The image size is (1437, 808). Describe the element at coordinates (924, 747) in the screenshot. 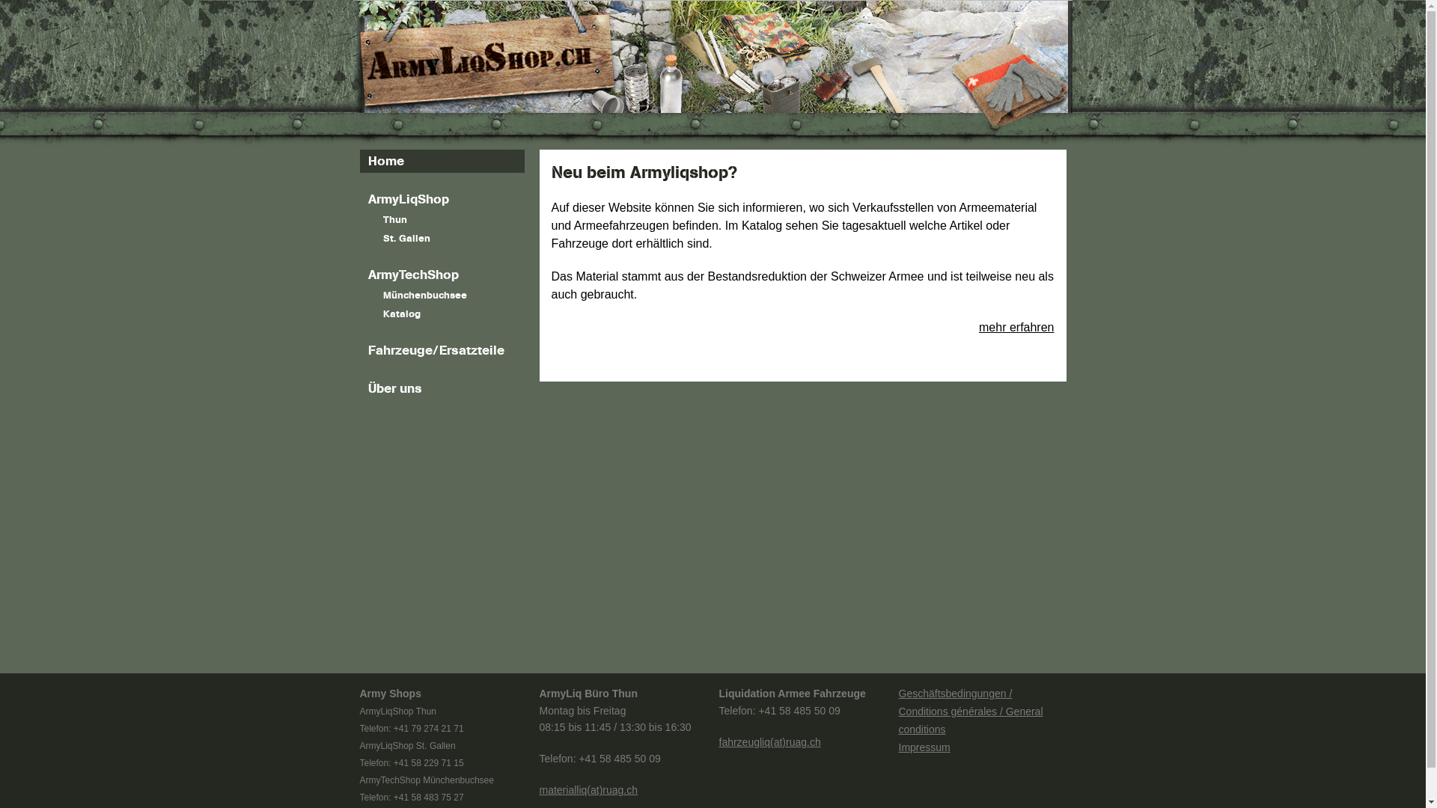

I see `Impressum` at that location.